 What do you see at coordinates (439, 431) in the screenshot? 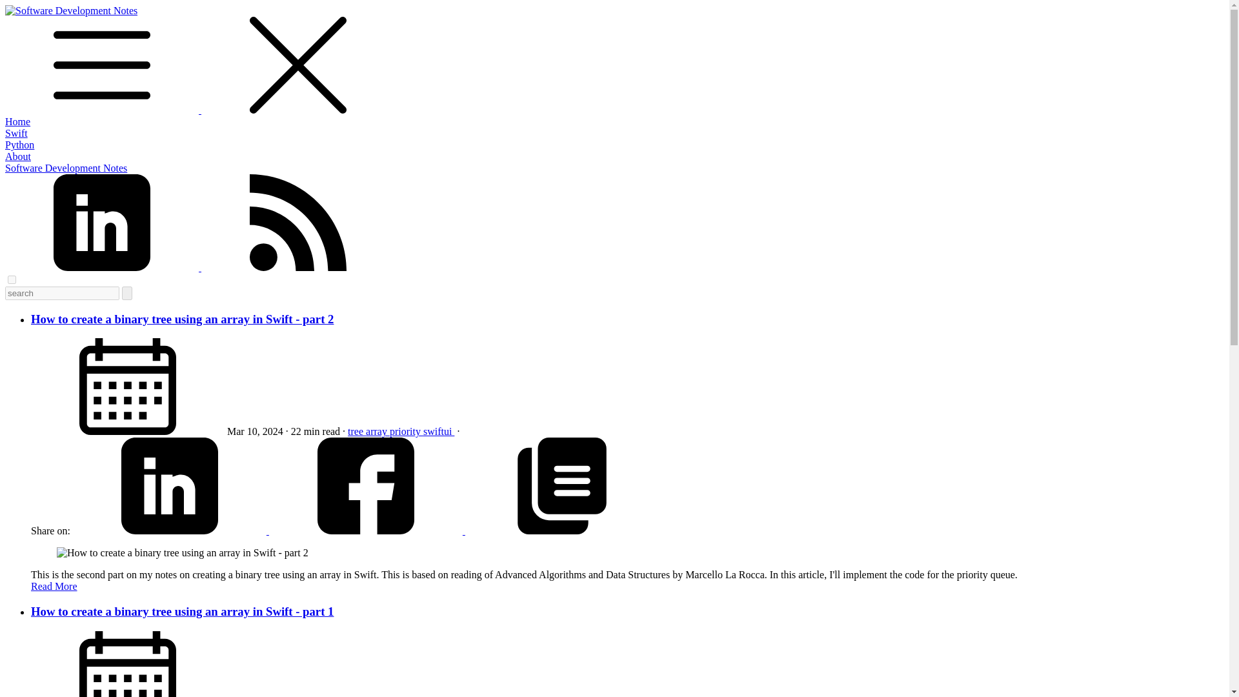
I see `swiftui` at bounding box center [439, 431].